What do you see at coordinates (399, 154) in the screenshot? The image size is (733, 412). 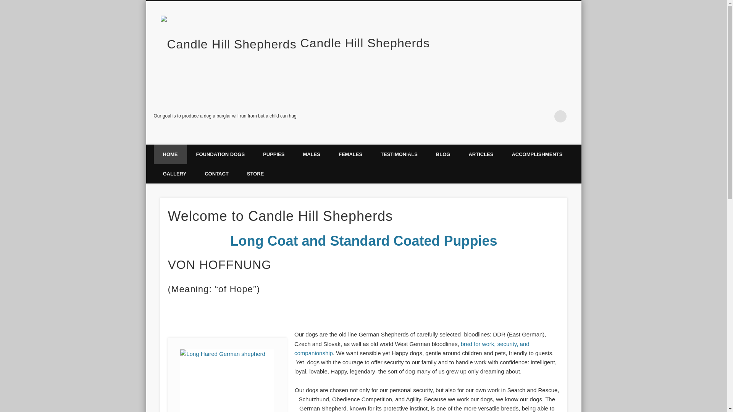 I see `TESTIMONIALS` at bounding box center [399, 154].